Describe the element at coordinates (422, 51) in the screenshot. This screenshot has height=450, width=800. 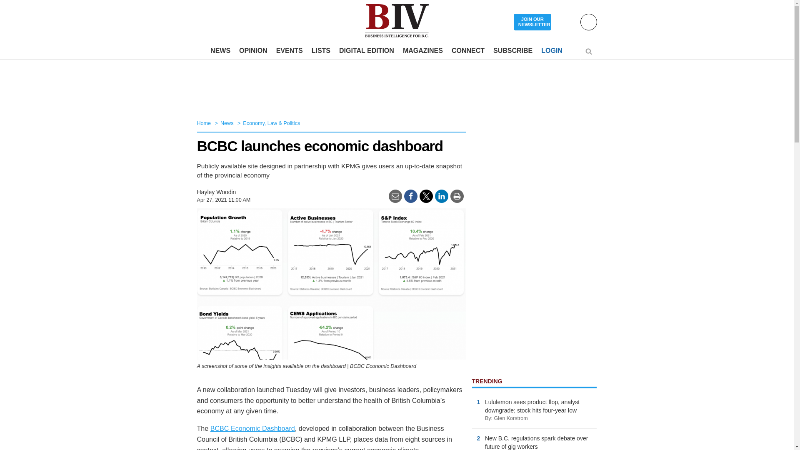
I see `MAGAZINES` at that location.